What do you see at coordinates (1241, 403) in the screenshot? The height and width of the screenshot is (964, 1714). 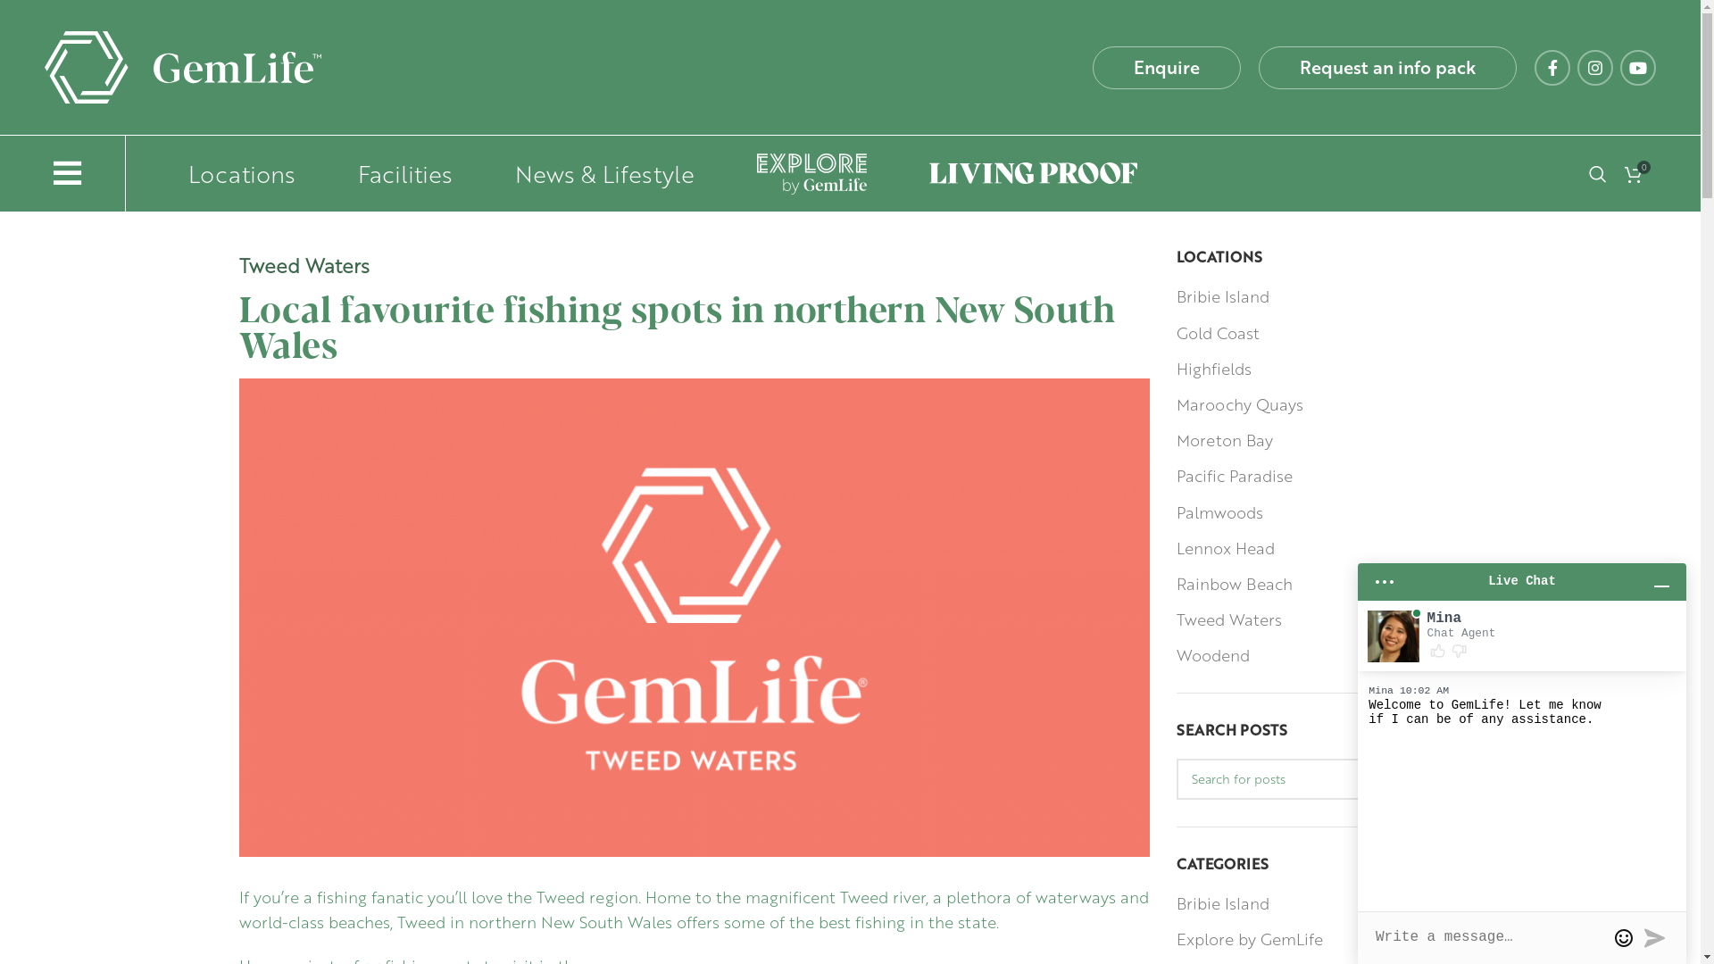 I see `Maroochy Quays` at bounding box center [1241, 403].